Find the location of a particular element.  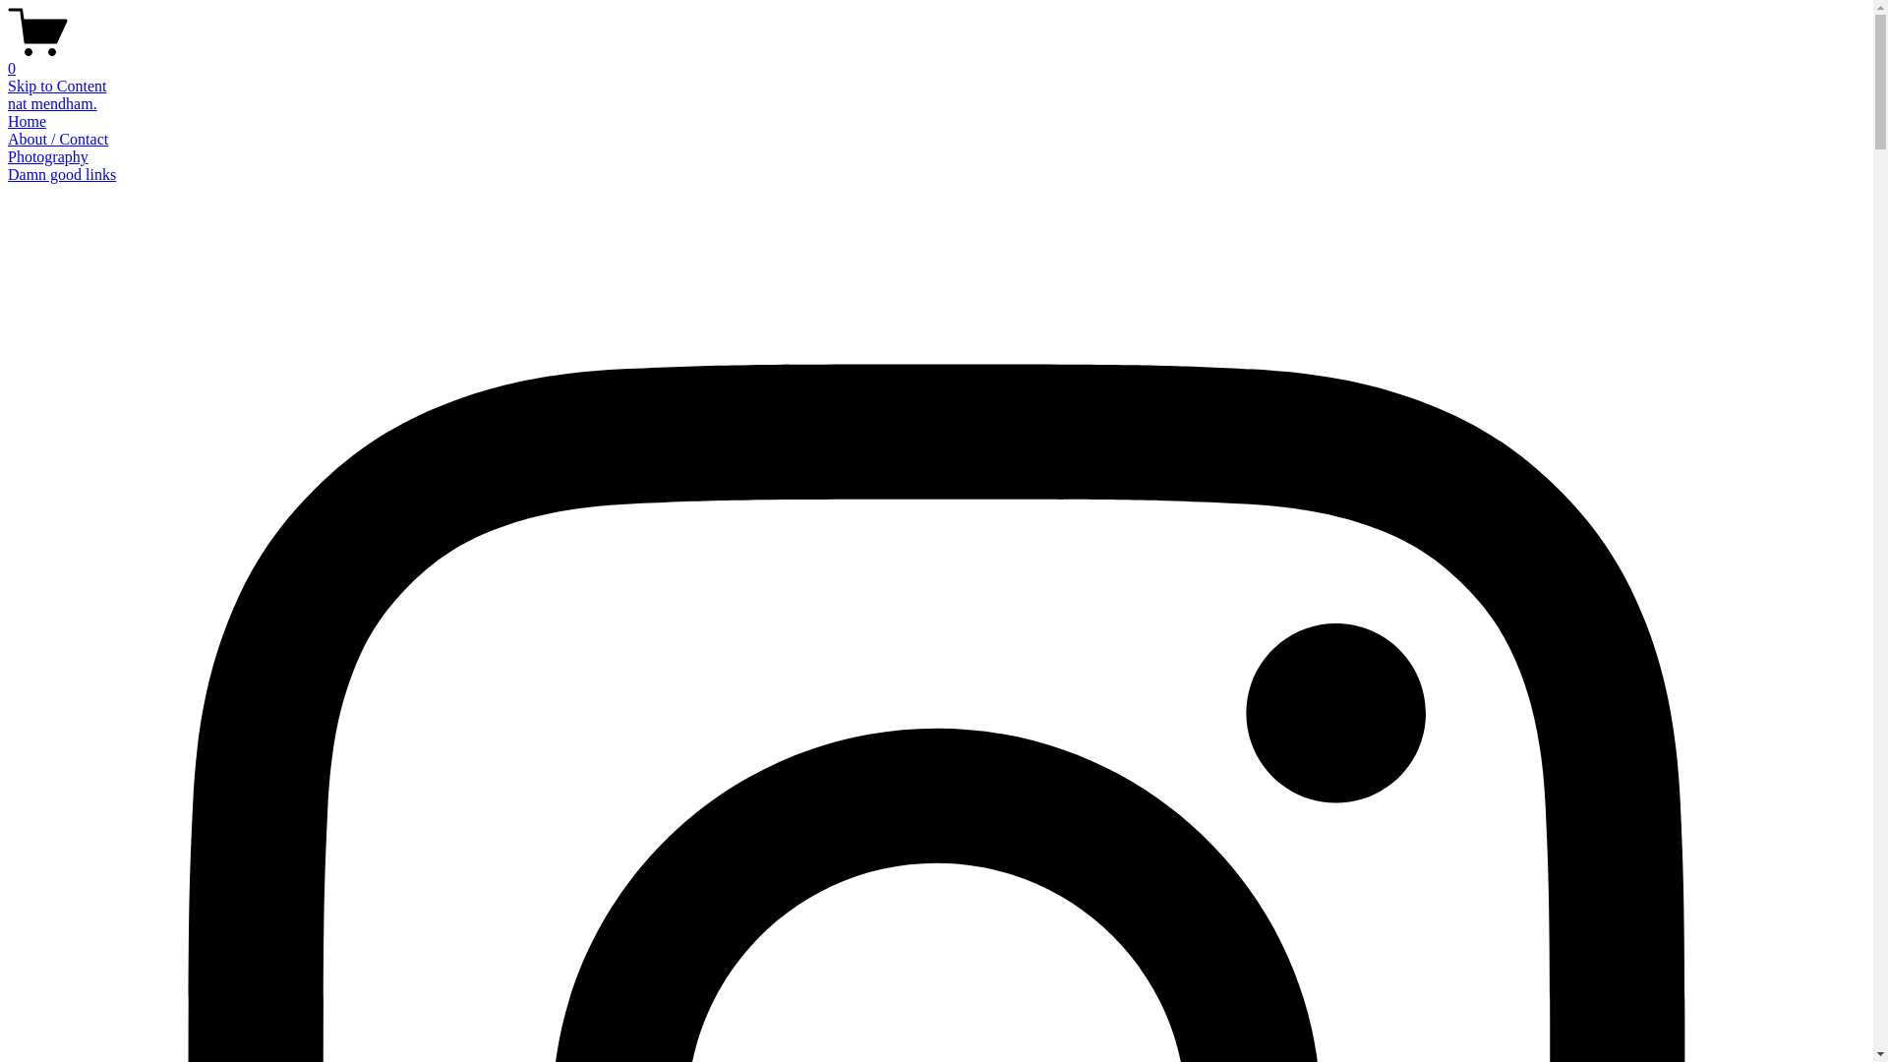

nat mendham. is located at coordinates (53, 104).